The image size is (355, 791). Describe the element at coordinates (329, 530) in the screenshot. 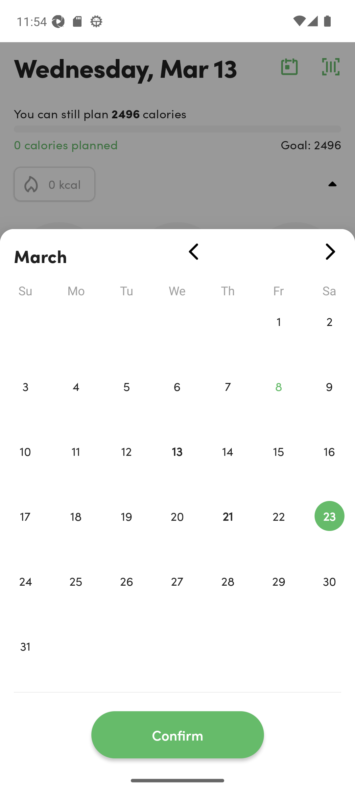

I see `23` at that location.